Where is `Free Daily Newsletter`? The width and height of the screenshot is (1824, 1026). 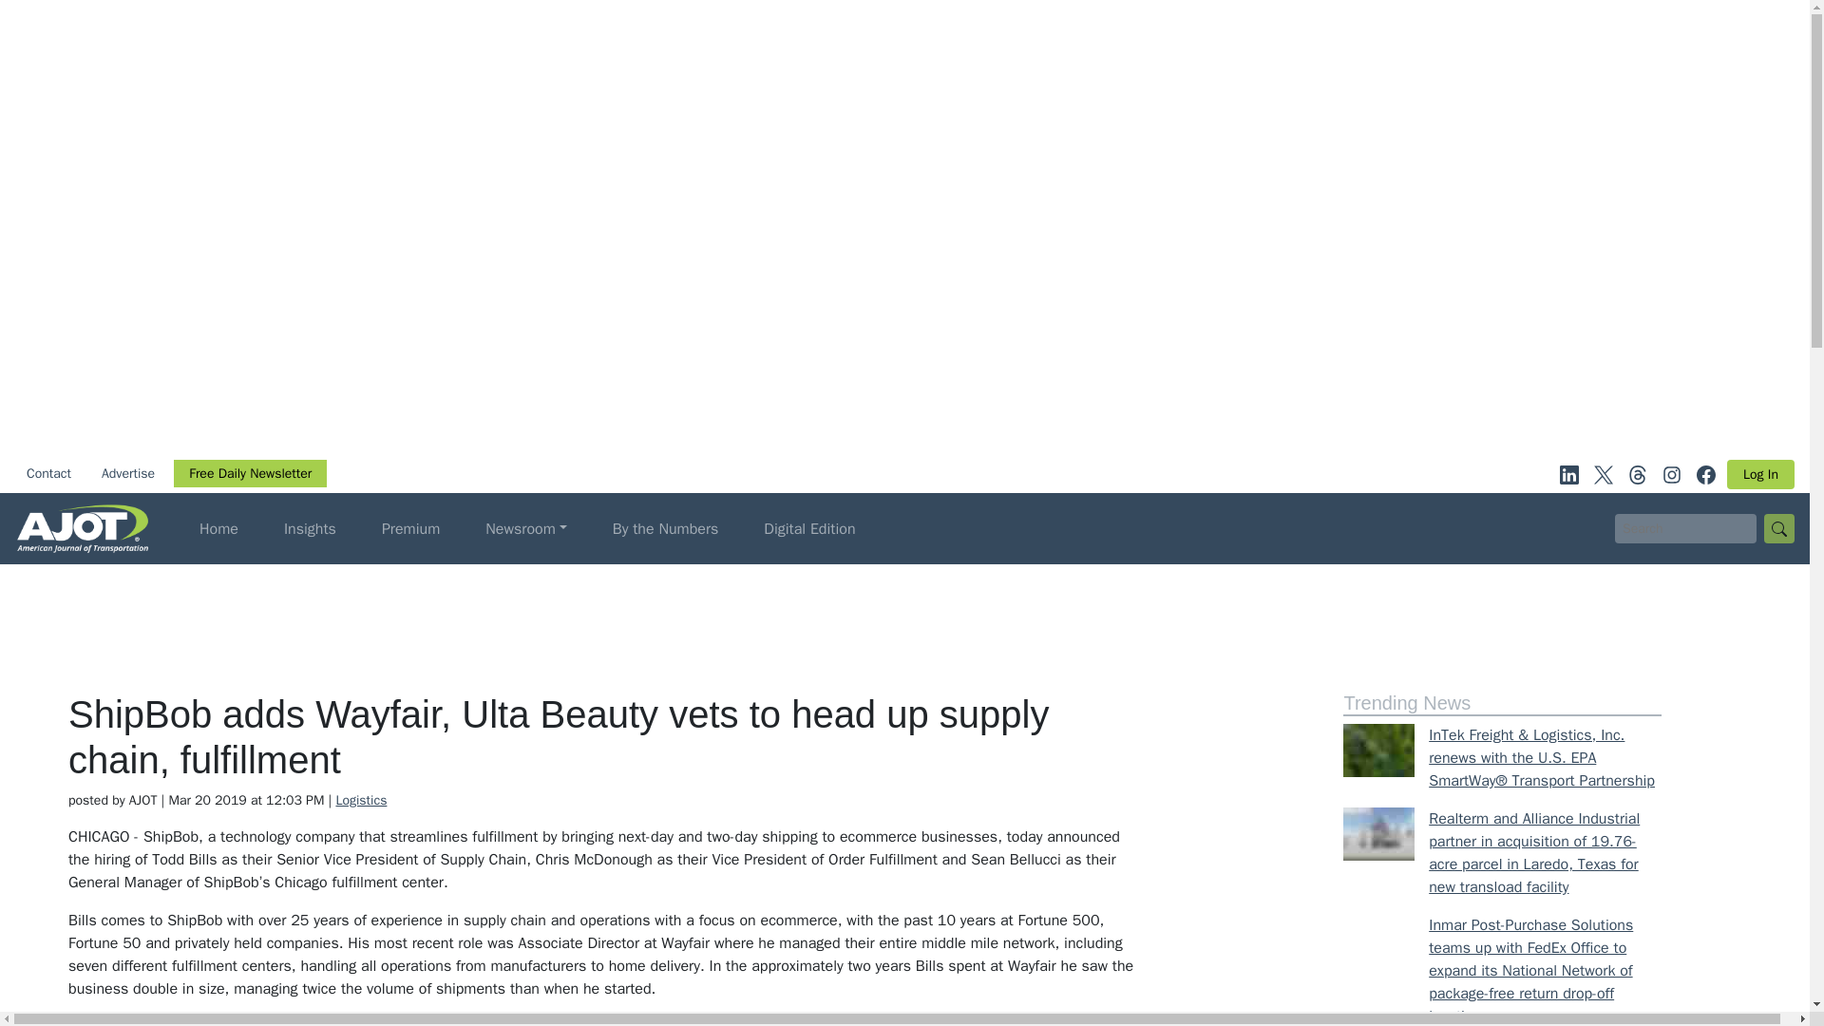
Free Daily Newsletter is located at coordinates (249, 473).